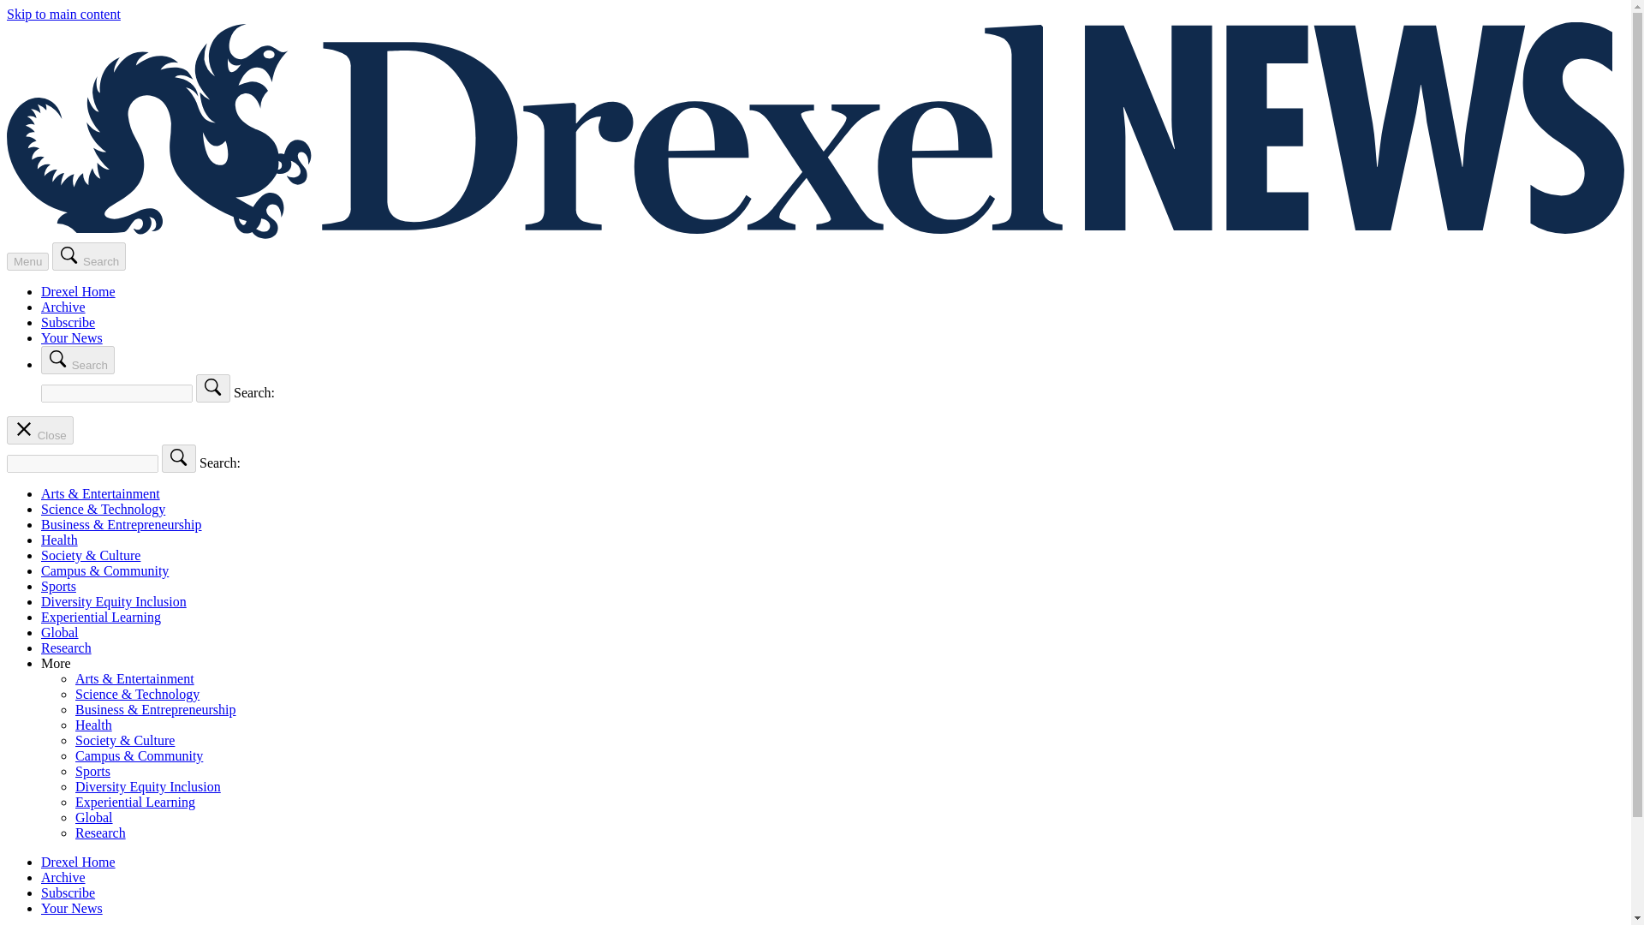 The image size is (1644, 925). Describe the element at coordinates (135, 802) in the screenshot. I see `Experiential Learning` at that location.